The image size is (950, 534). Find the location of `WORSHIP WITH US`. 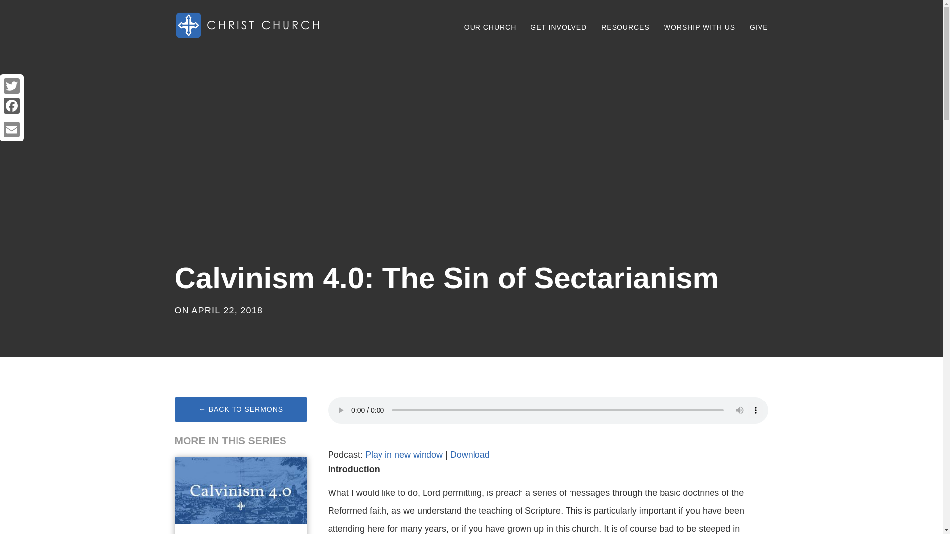

WORSHIP WITH US is located at coordinates (700, 24).